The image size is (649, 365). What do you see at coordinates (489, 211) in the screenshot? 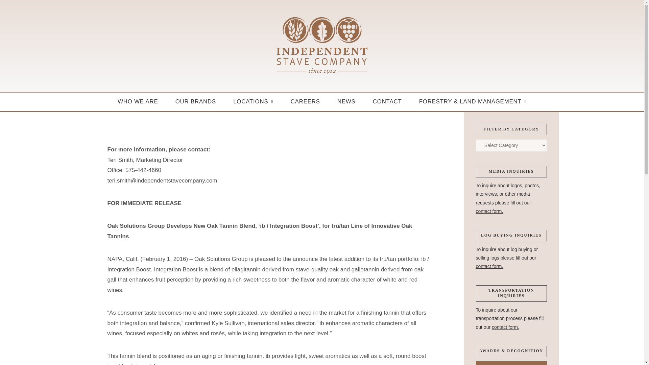
I see `contact form.` at bounding box center [489, 211].